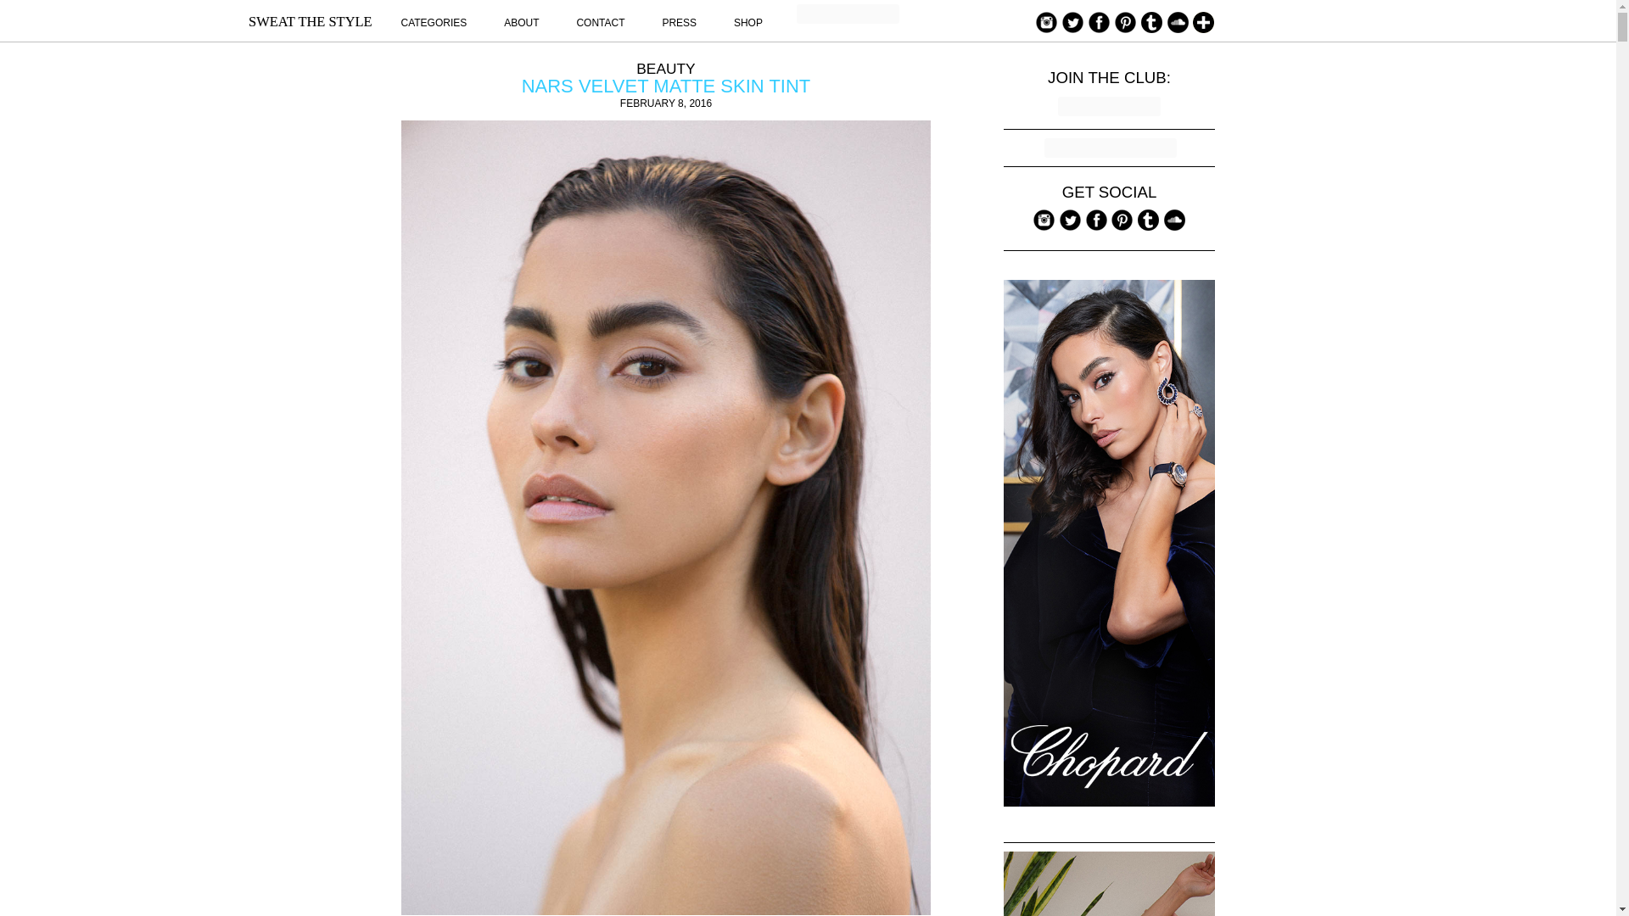 The width and height of the screenshot is (1629, 916). I want to click on PRESS, so click(679, 22).